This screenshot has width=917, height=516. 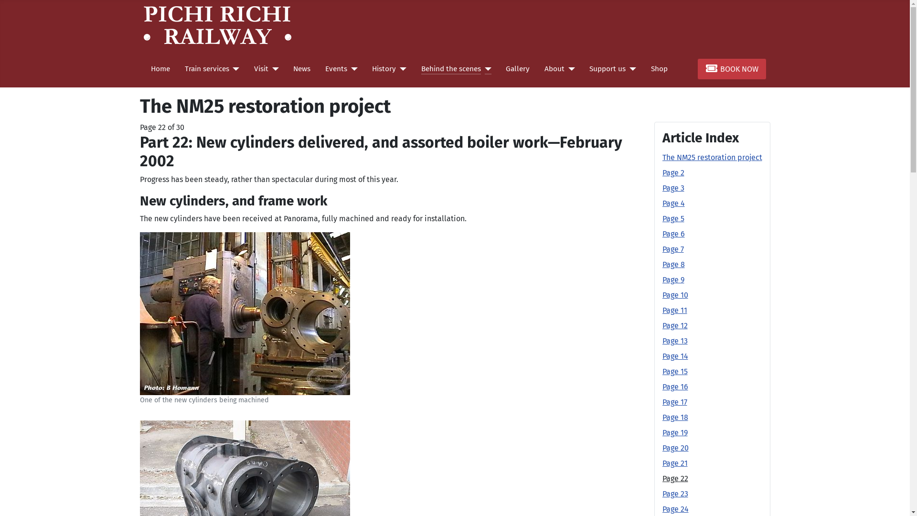 What do you see at coordinates (518, 69) in the screenshot?
I see `Gallery` at bounding box center [518, 69].